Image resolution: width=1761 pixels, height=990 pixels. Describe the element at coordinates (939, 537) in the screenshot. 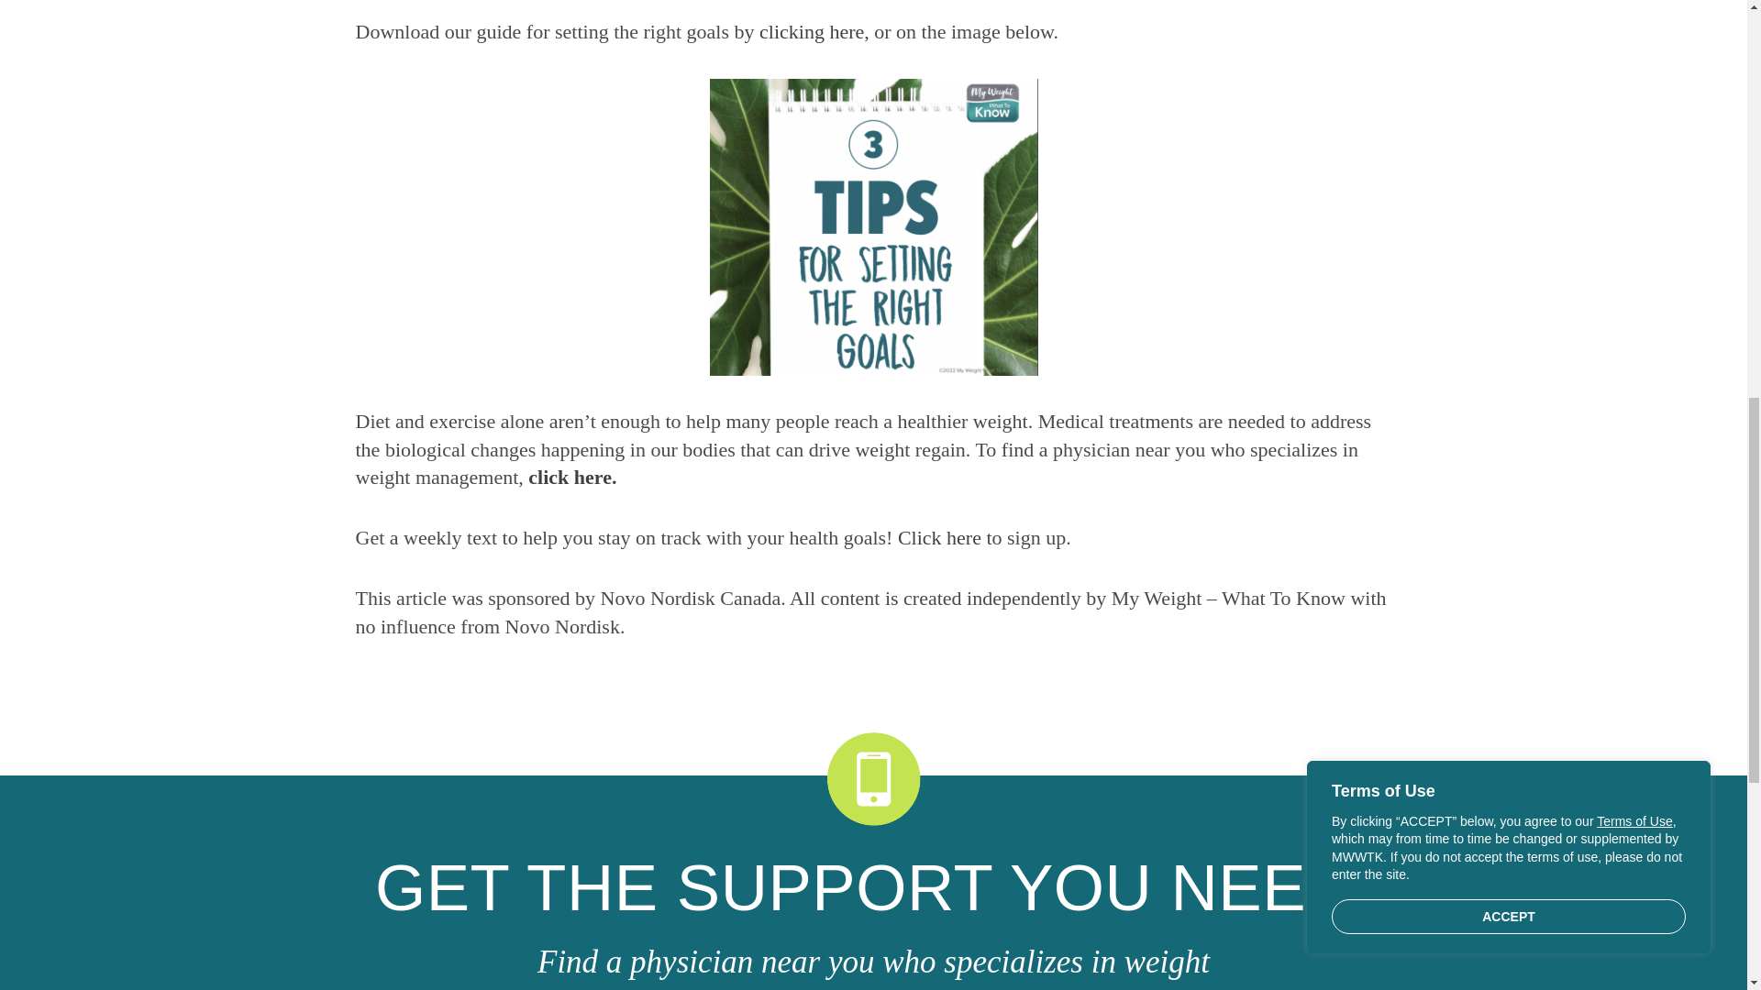

I see `Click here` at that location.